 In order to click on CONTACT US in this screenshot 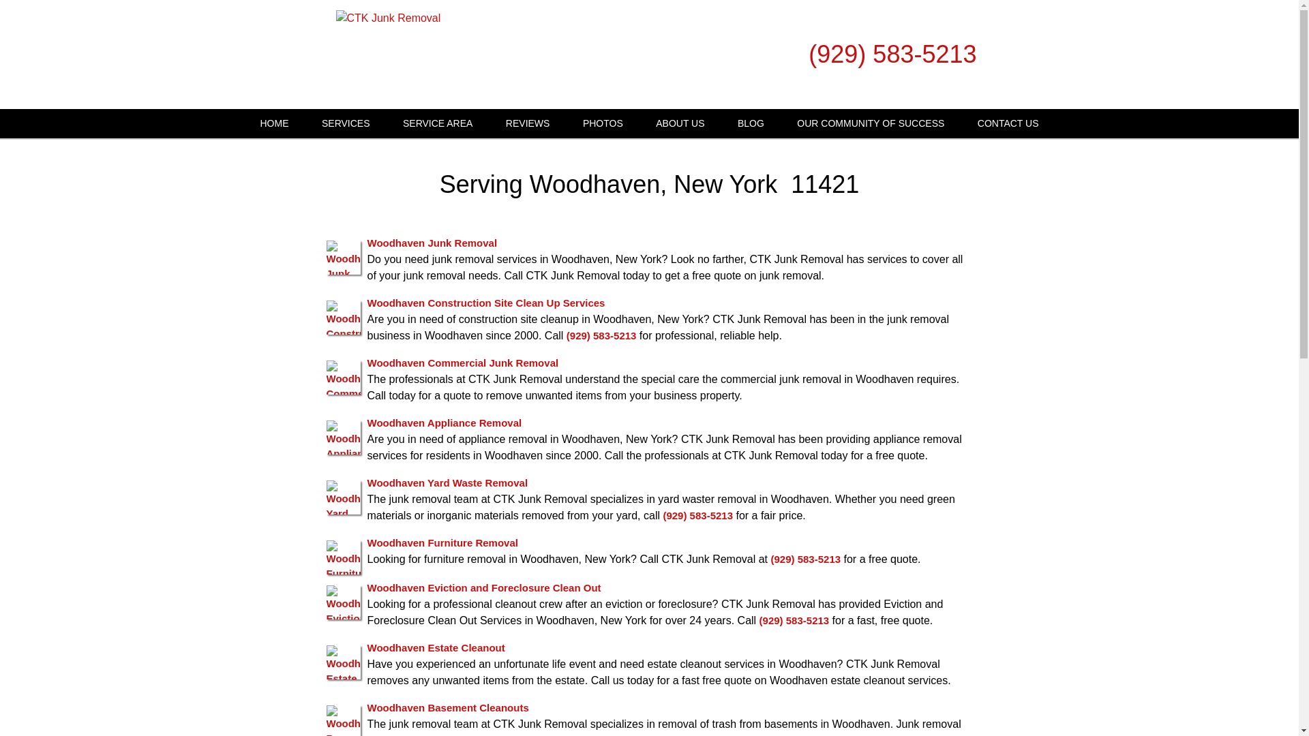, I will do `click(1008, 123)`.